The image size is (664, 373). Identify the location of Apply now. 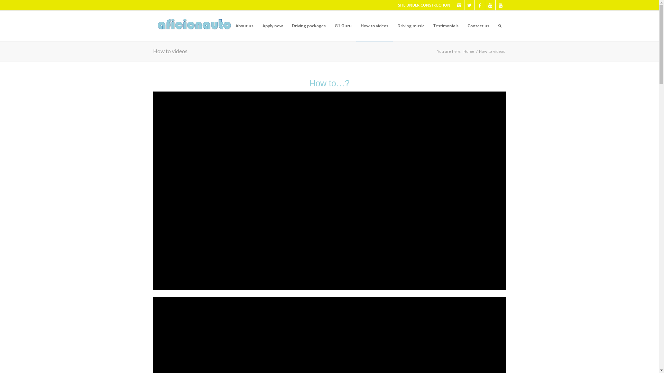
(273, 26).